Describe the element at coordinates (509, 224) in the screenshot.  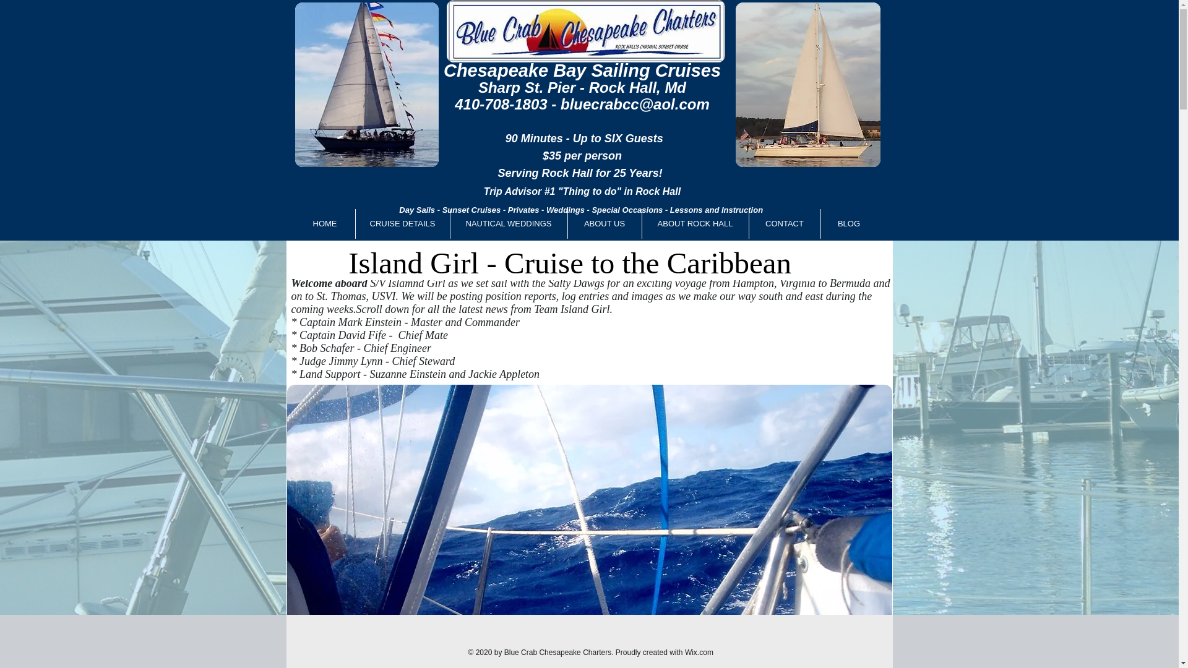
I see `NAUTICAL WEDDINGS` at that location.